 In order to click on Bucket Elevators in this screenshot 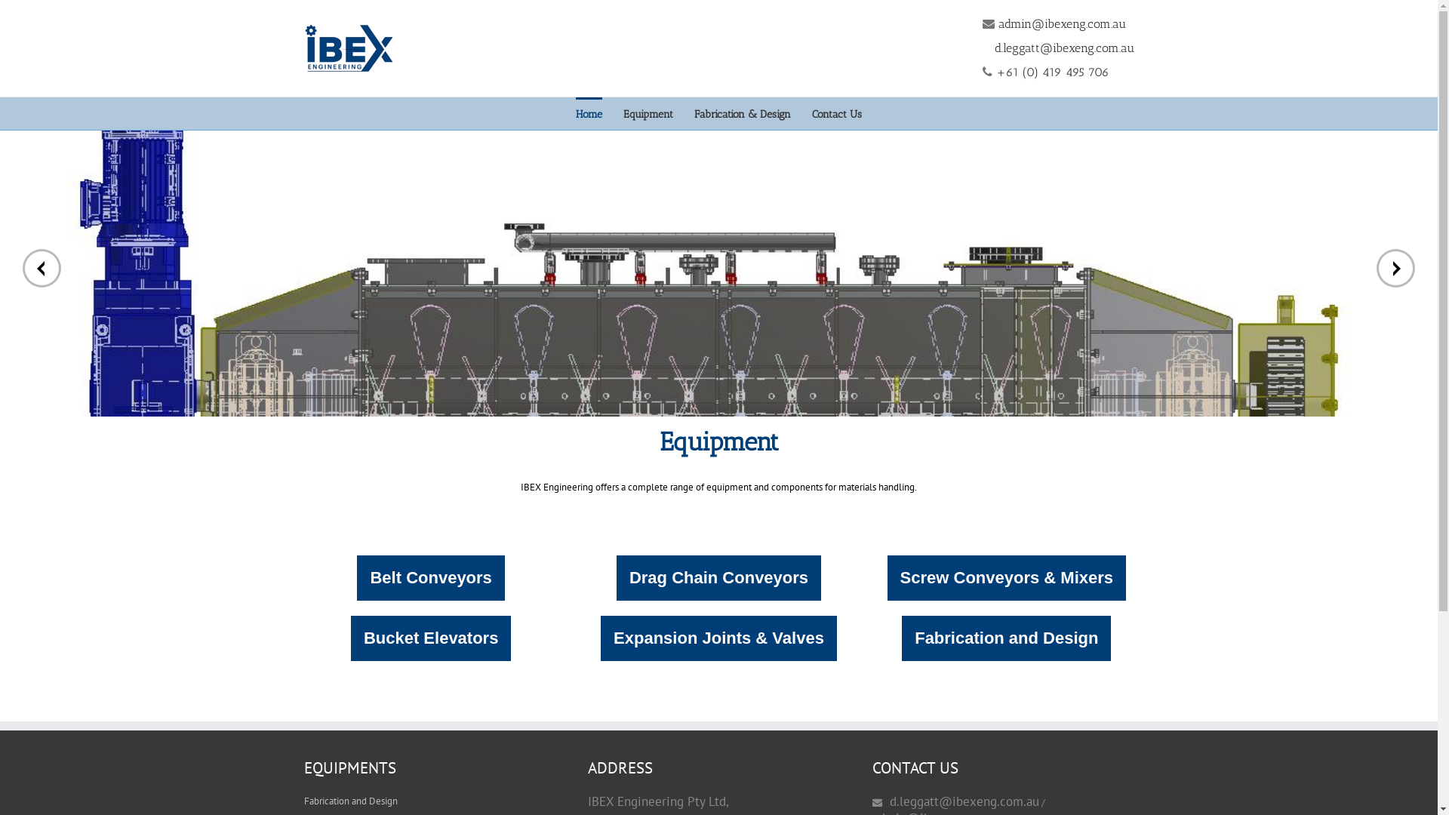, I will do `click(432, 638)`.